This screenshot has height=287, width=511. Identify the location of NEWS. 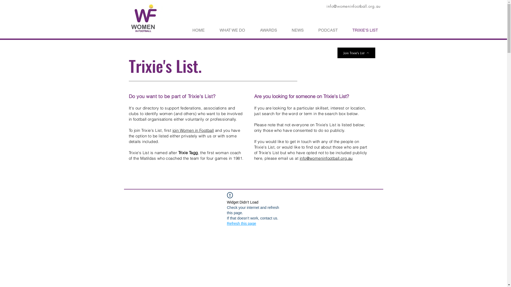
(293, 30).